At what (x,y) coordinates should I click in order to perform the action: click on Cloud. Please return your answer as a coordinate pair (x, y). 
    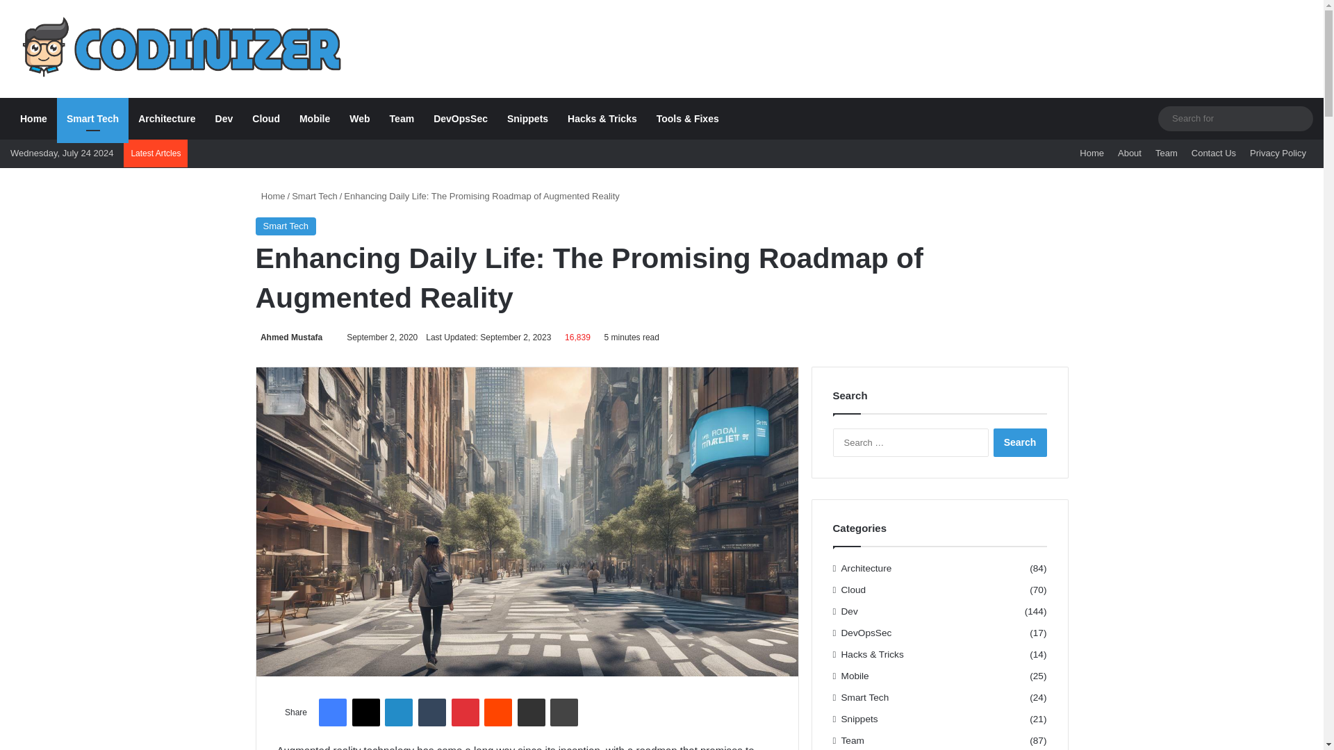
    Looking at the image, I should click on (265, 118).